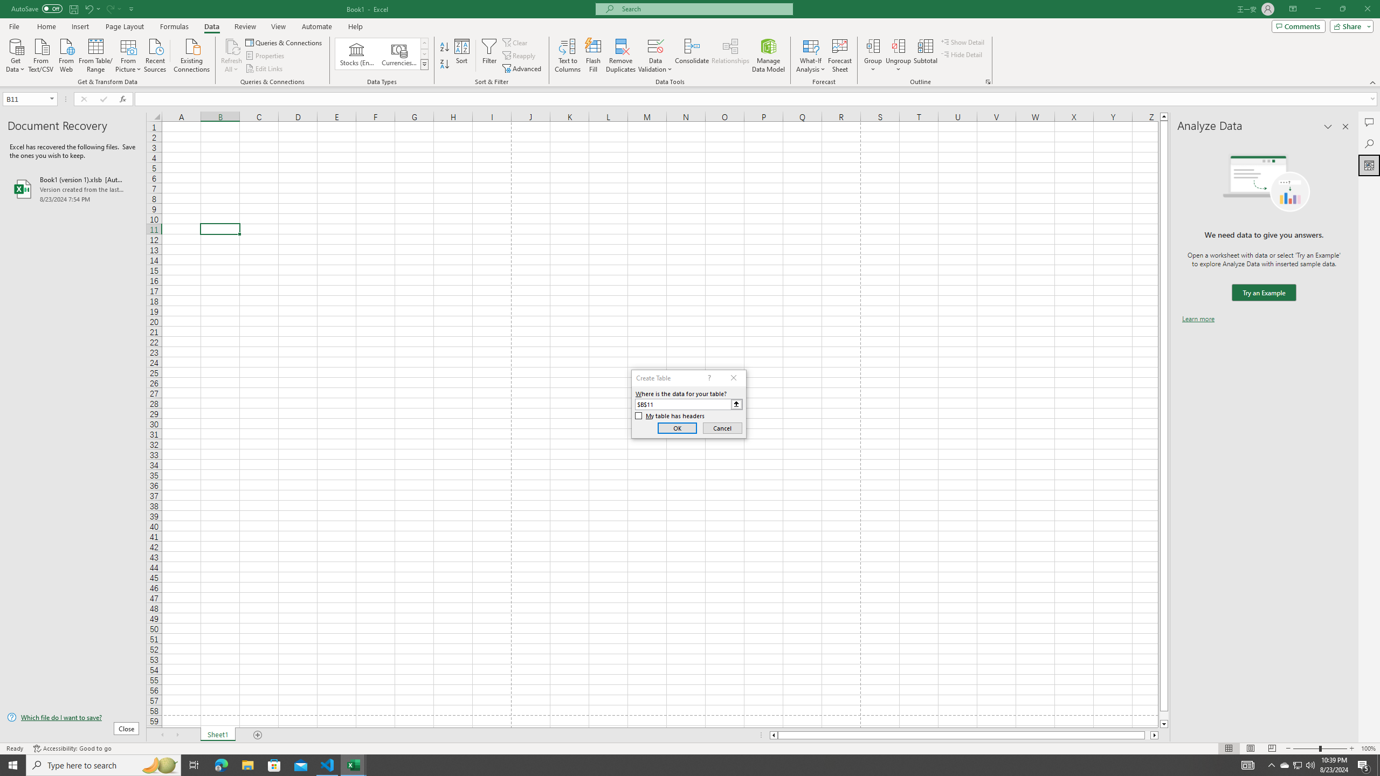 The height and width of the screenshot is (776, 1380). I want to click on Search, so click(1369, 143).